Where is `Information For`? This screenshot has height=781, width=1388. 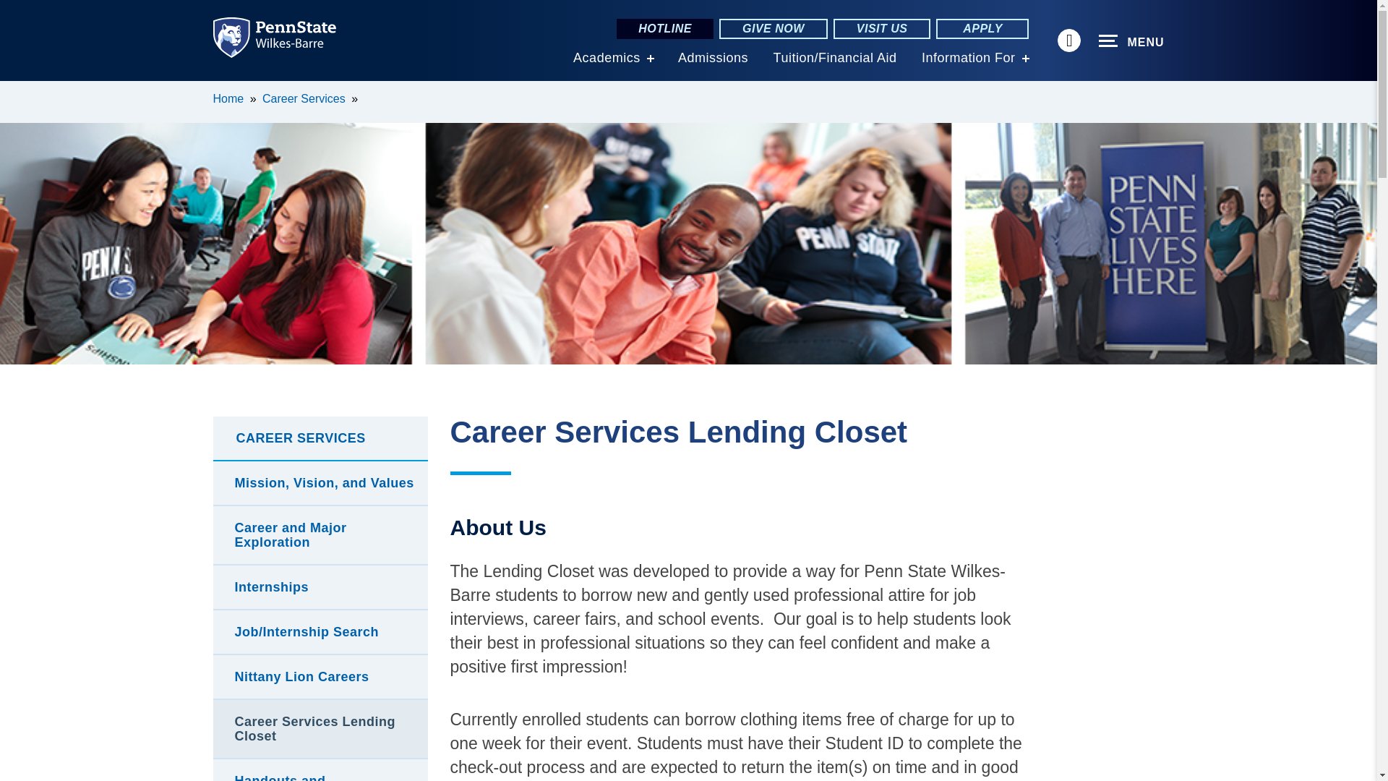
Information For is located at coordinates (969, 58).